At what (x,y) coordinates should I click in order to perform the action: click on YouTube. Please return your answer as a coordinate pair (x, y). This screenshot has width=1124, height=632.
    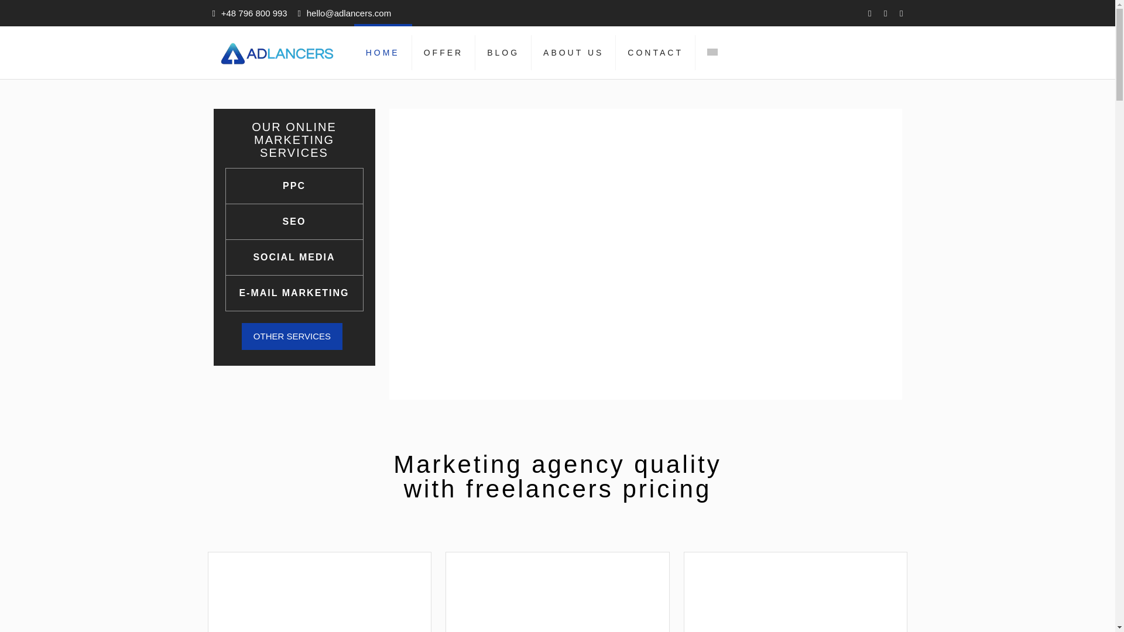
    Looking at the image, I should click on (885, 13).